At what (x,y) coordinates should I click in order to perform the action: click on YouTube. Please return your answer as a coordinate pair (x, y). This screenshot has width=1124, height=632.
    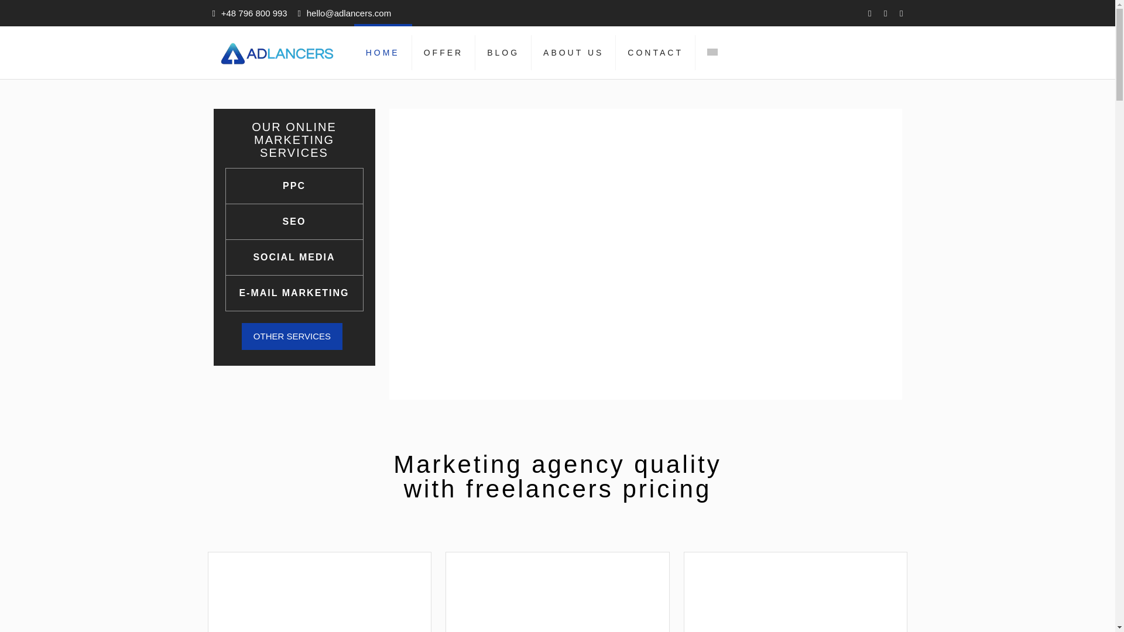
    Looking at the image, I should click on (885, 13).